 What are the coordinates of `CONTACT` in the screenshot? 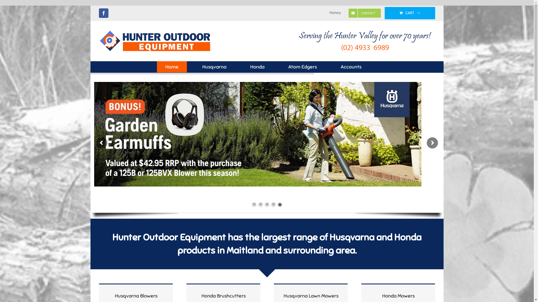 It's located at (364, 13).